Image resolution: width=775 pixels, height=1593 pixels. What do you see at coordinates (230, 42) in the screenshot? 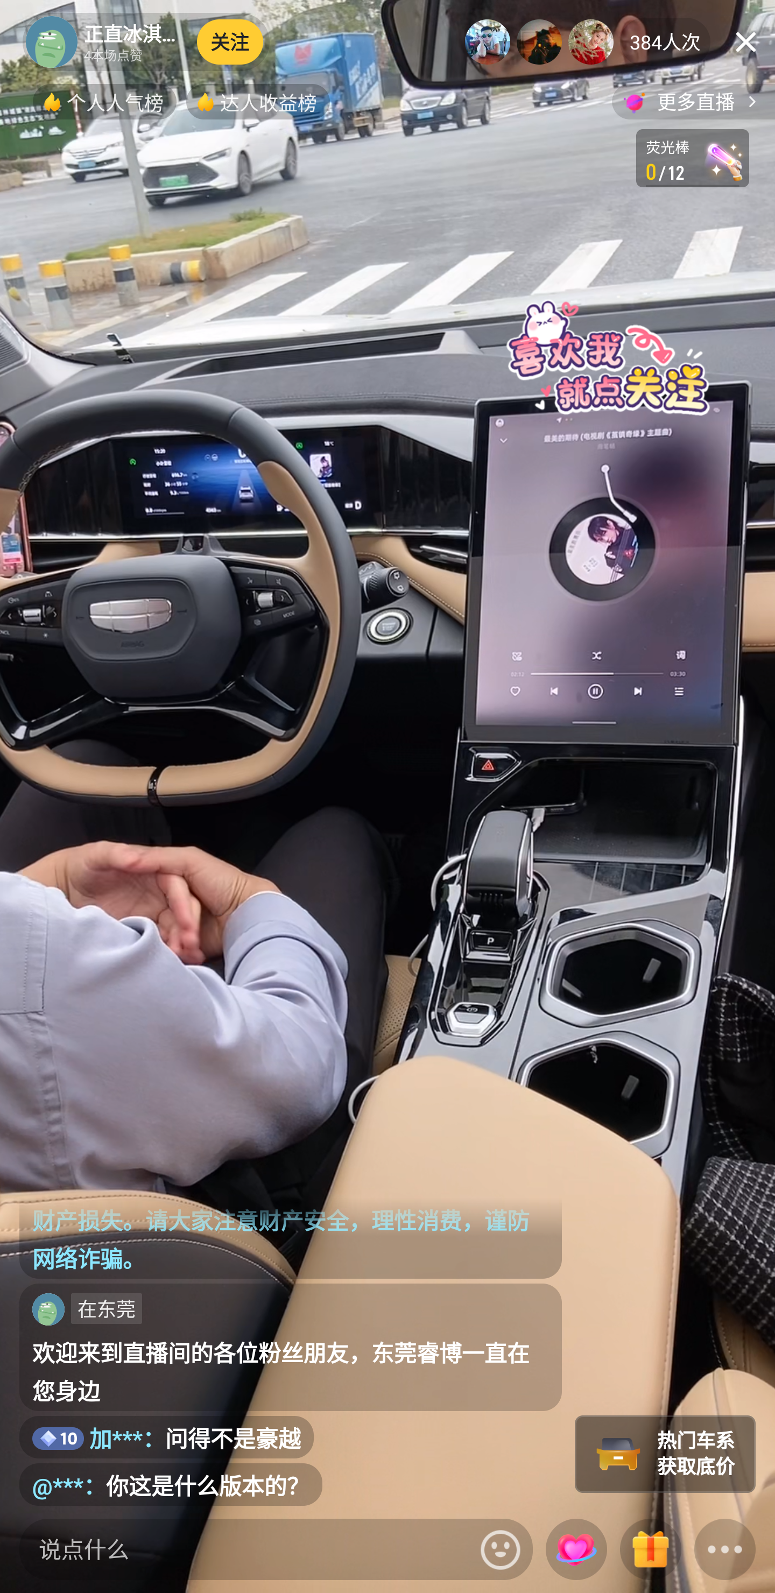
I see `关注` at bounding box center [230, 42].